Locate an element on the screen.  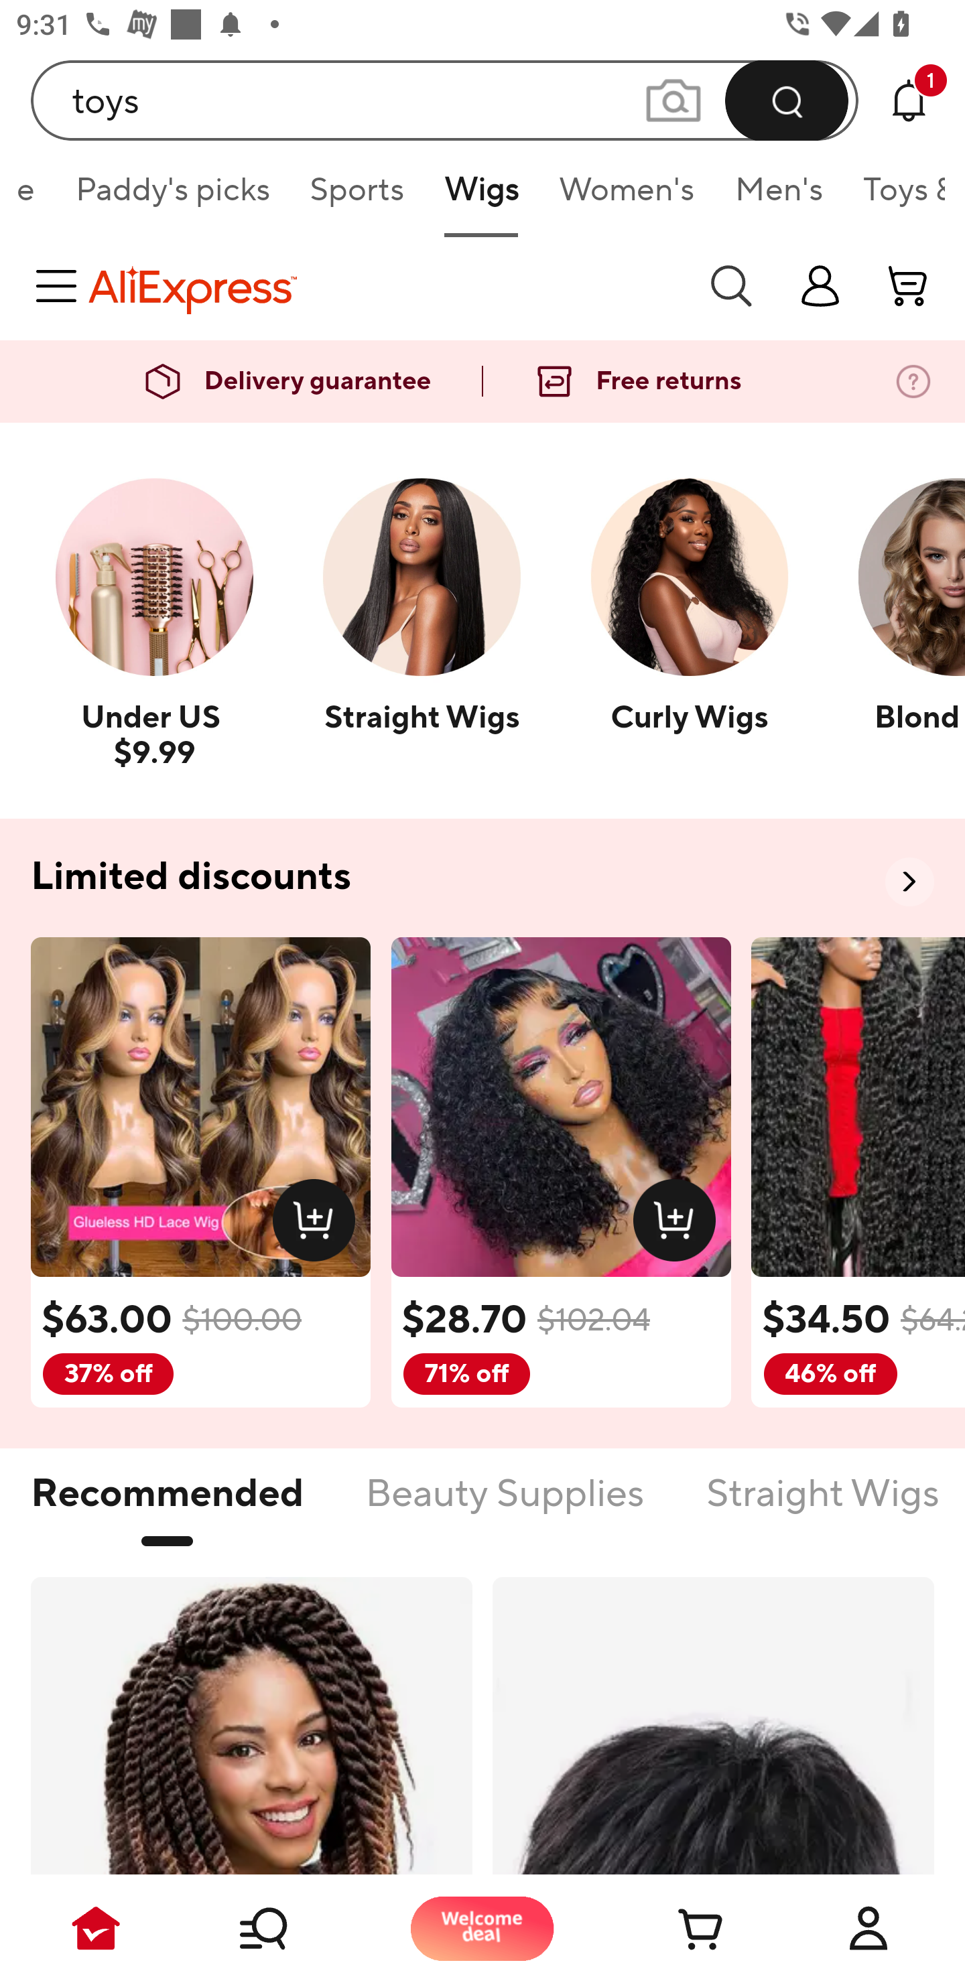
Shop is located at coordinates (289, 1928).